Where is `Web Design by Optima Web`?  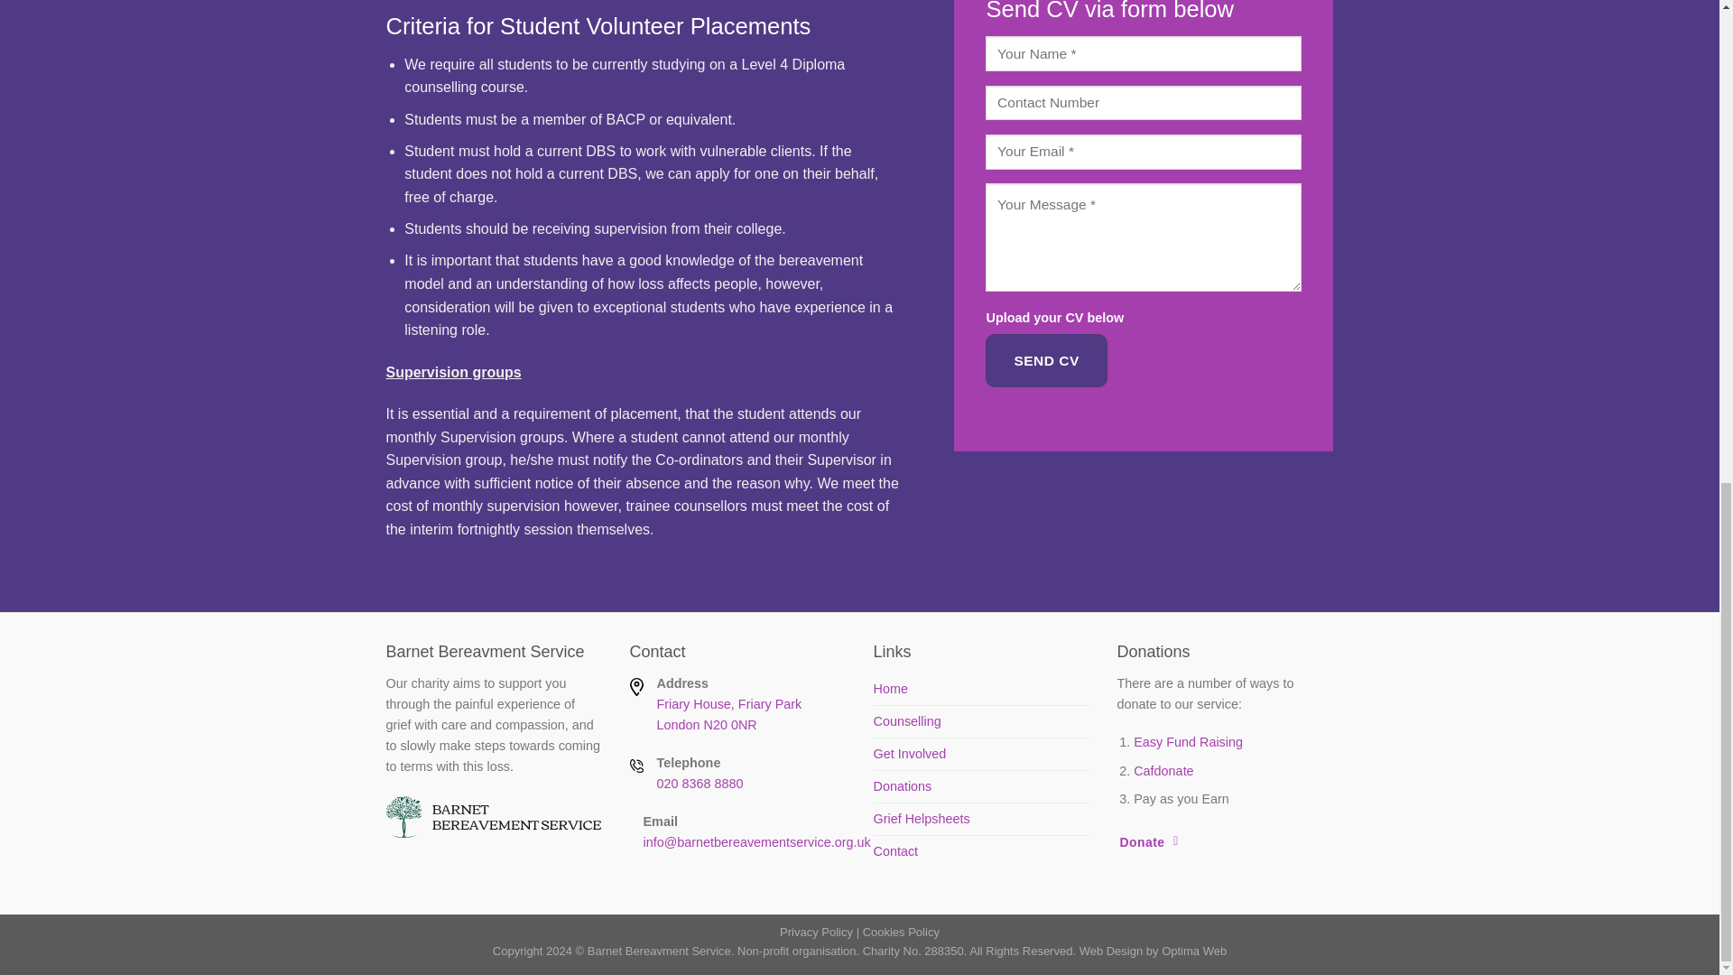 Web Design by Optima Web is located at coordinates (906, 720).